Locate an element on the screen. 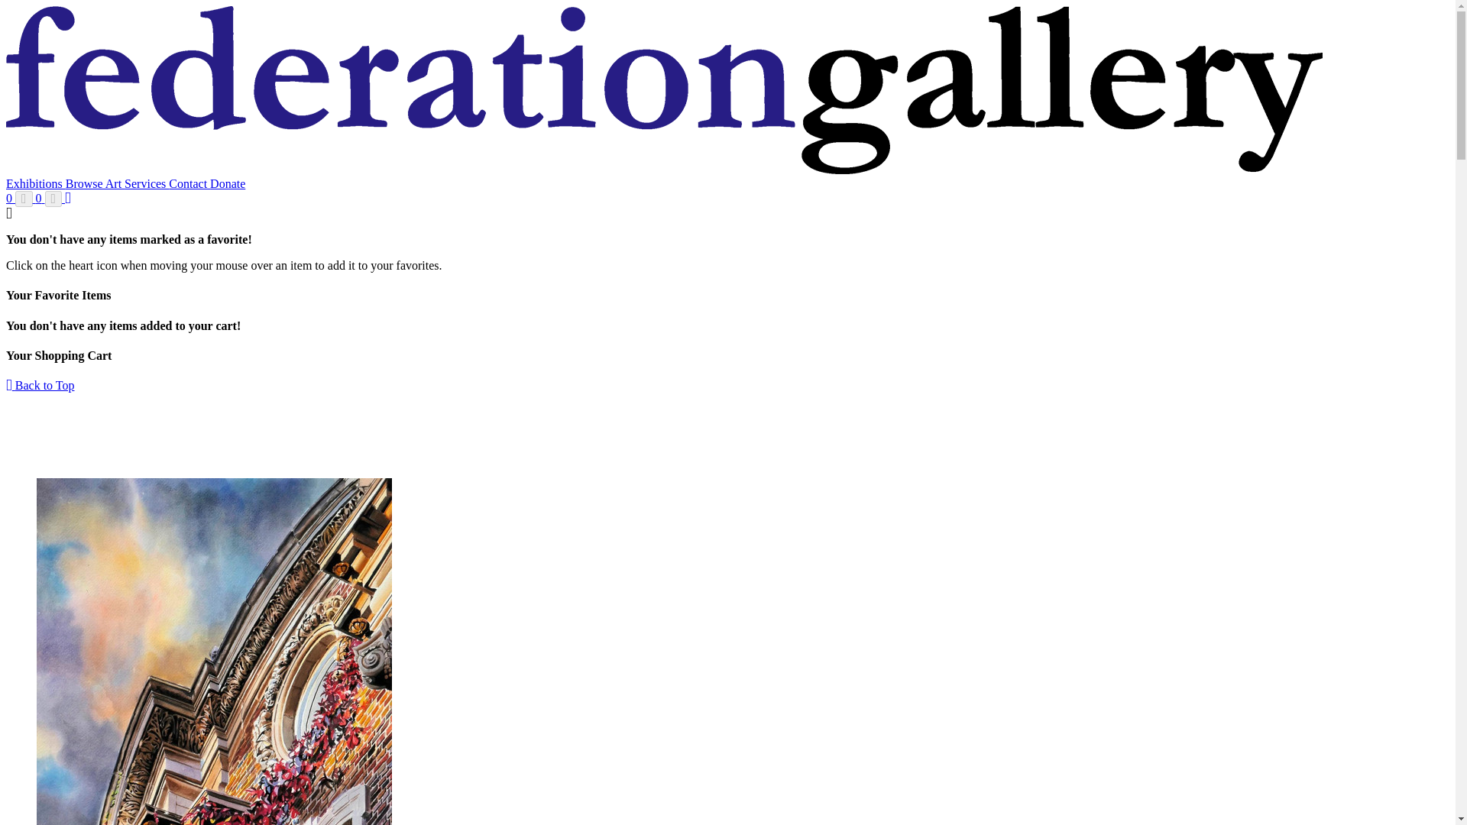  Donate is located at coordinates (227, 183).